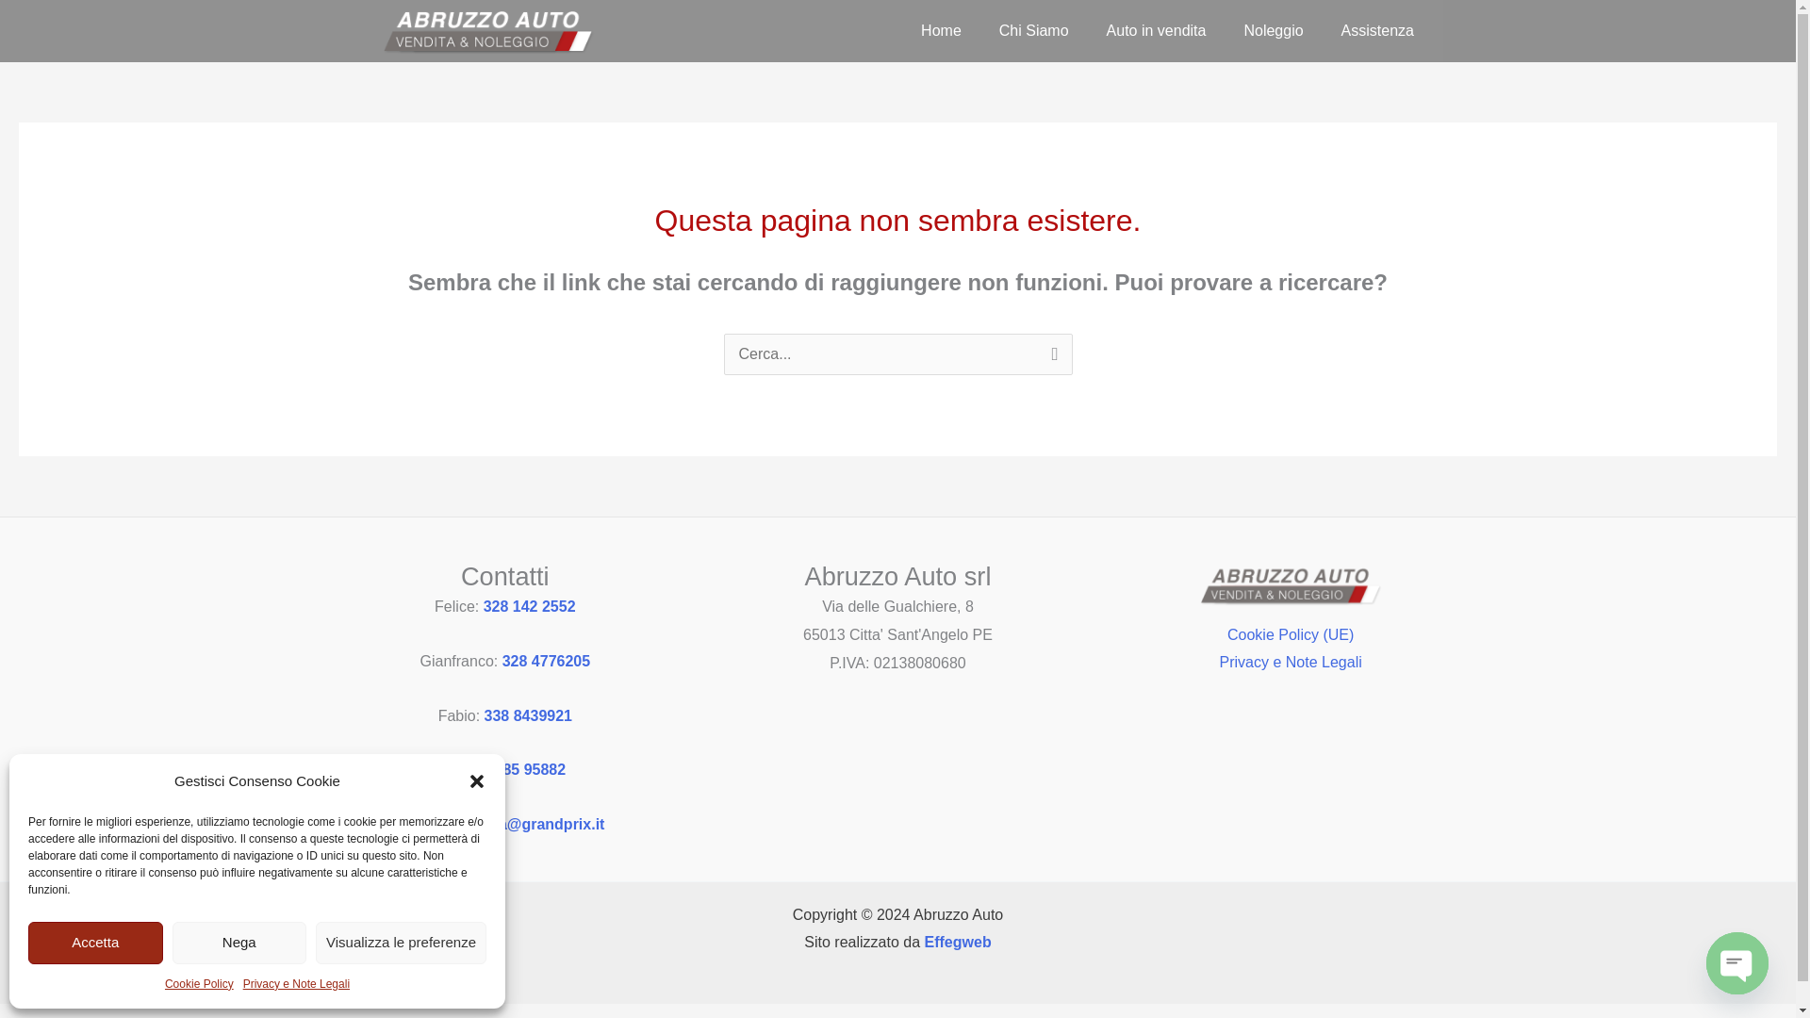 This screenshot has height=1018, width=1810. I want to click on Home, so click(941, 30).